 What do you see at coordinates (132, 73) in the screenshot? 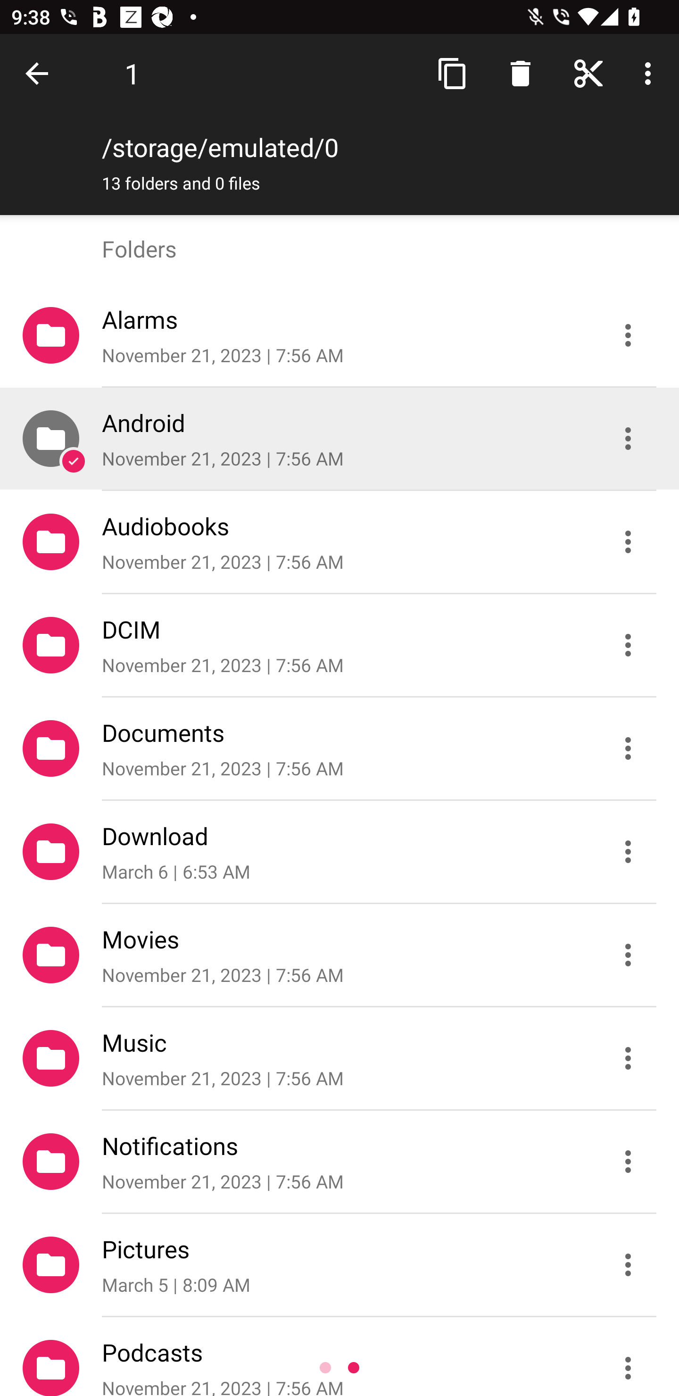
I see `1` at bounding box center [132, 73].